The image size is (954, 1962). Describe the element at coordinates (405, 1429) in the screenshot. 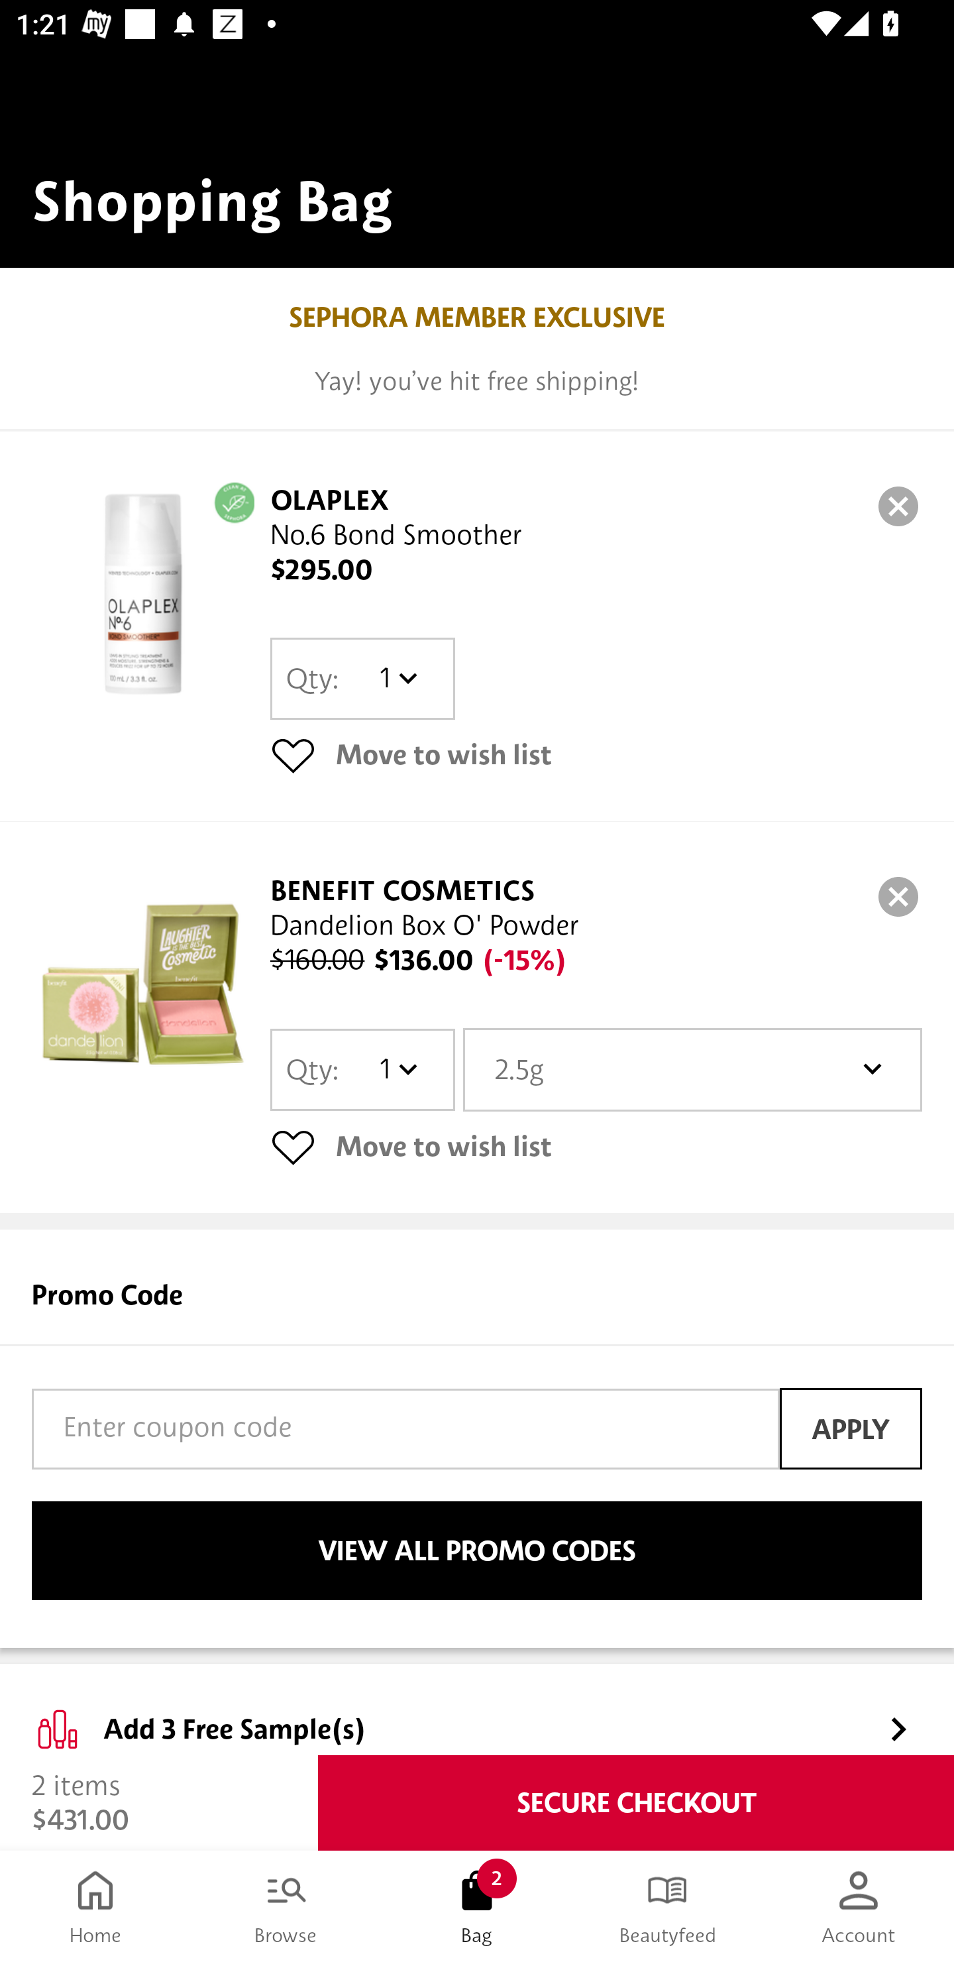

I see `Enter coupon code` at that location.